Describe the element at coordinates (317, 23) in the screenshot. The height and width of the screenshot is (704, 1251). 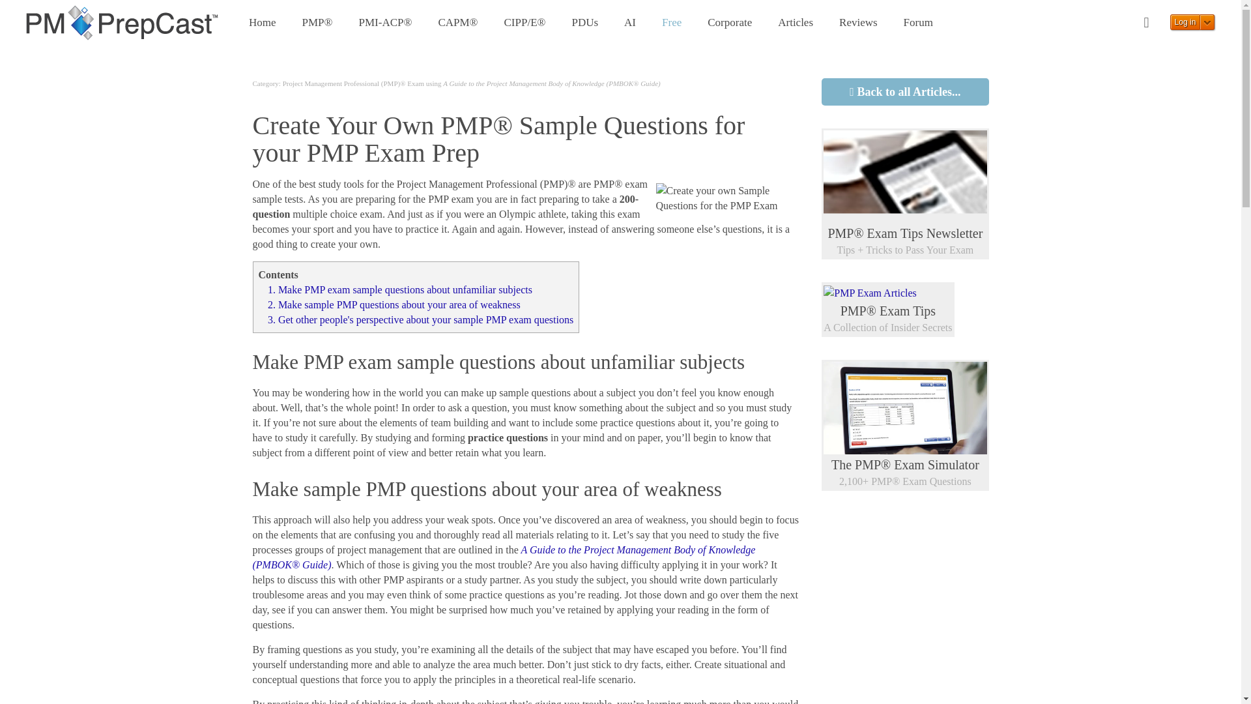
I see `PMP Exam Resources` at that location.